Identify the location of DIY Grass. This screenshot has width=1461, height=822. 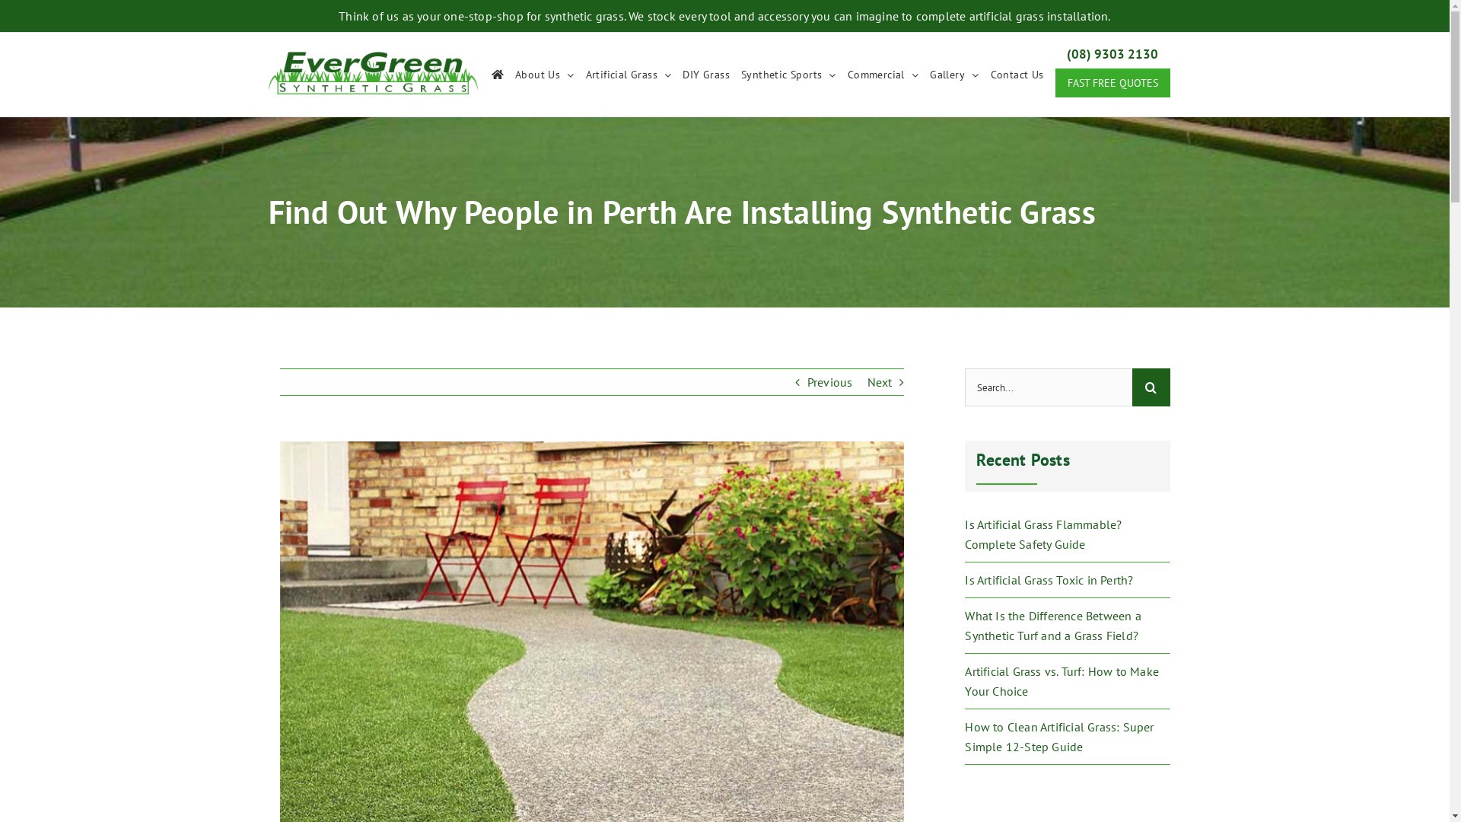
(706, 75).